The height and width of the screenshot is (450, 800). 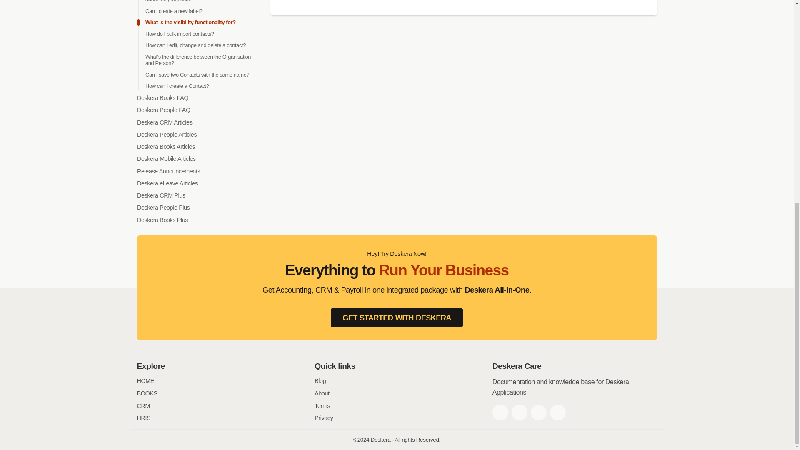 I want to click on What's the difference between the Organisation and Person?, so click(x=197, y=60).